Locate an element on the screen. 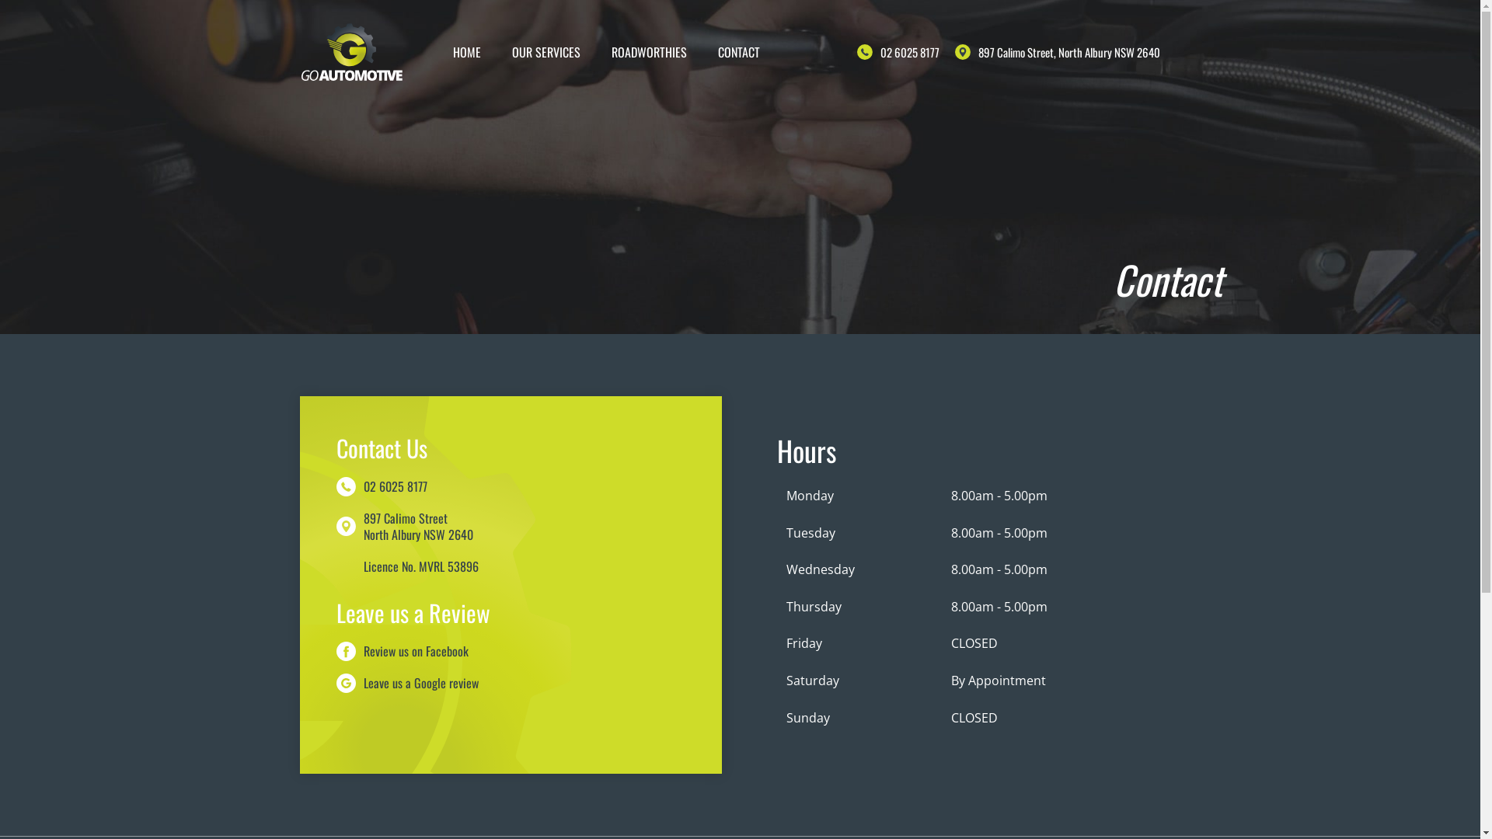  Review us on Facebook is located at coordinates (417, 651).